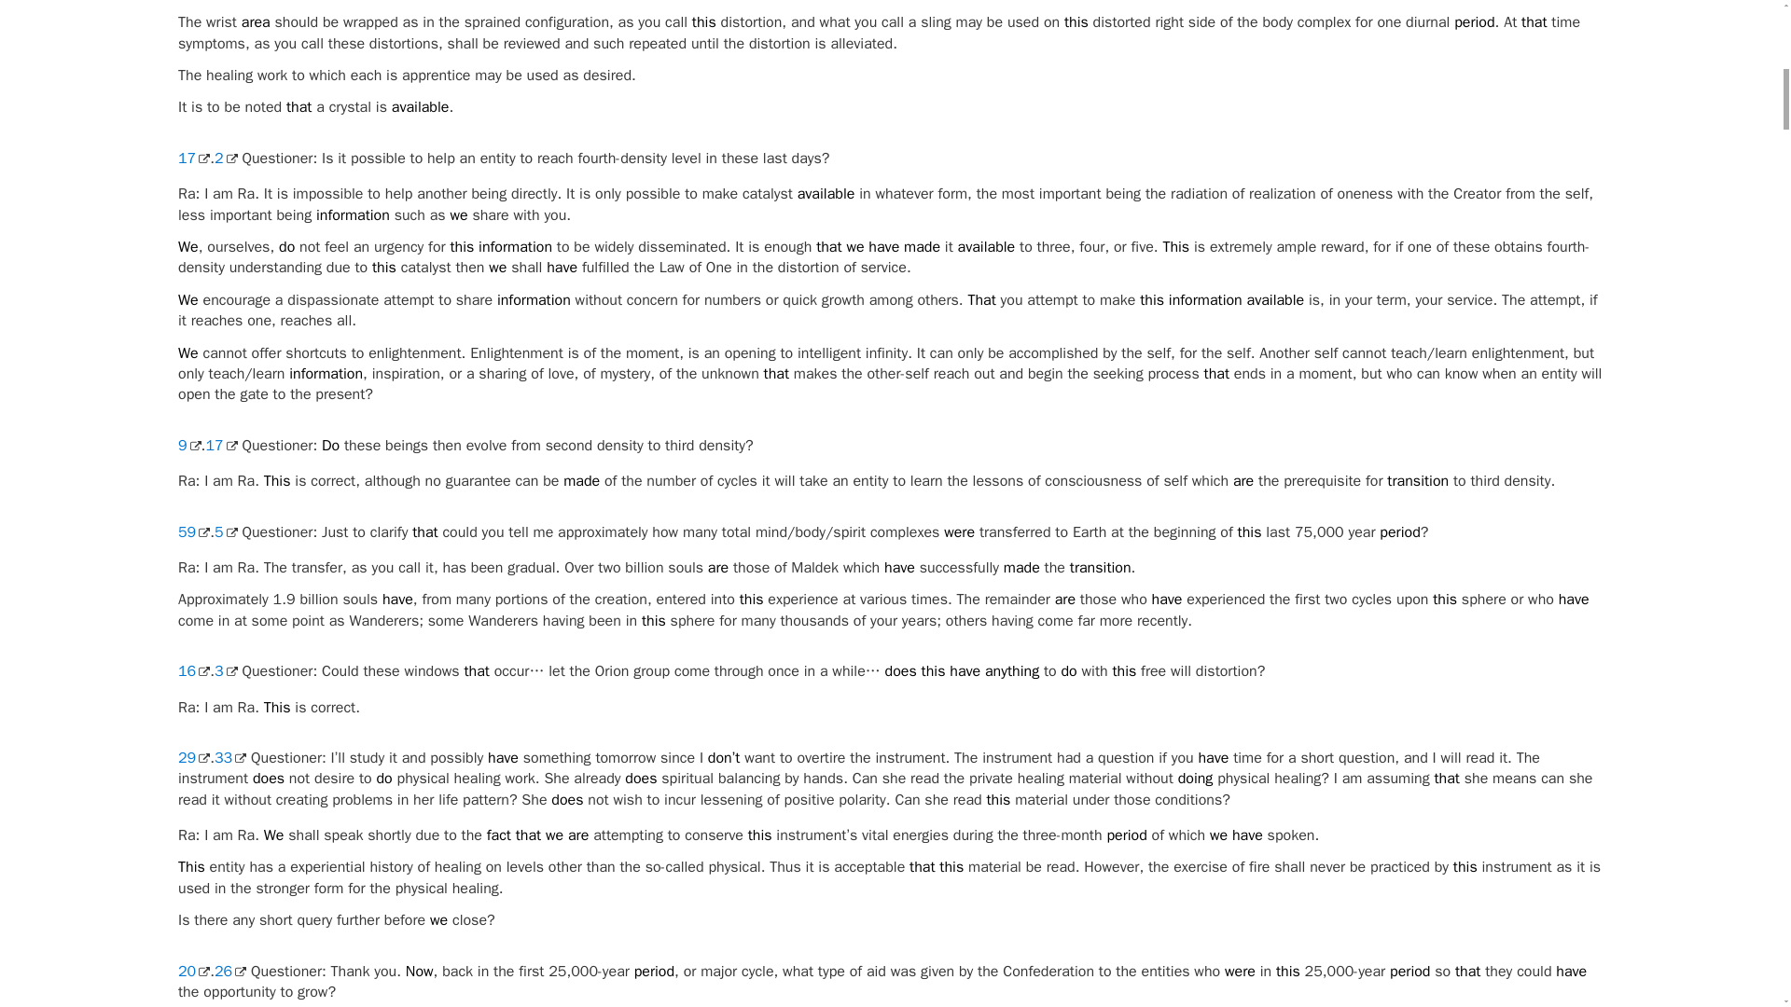 This screenshot has height=1007, width=1791. Describe the element at coordinates (226, 159) in the screenshot. I see `2` at that location.